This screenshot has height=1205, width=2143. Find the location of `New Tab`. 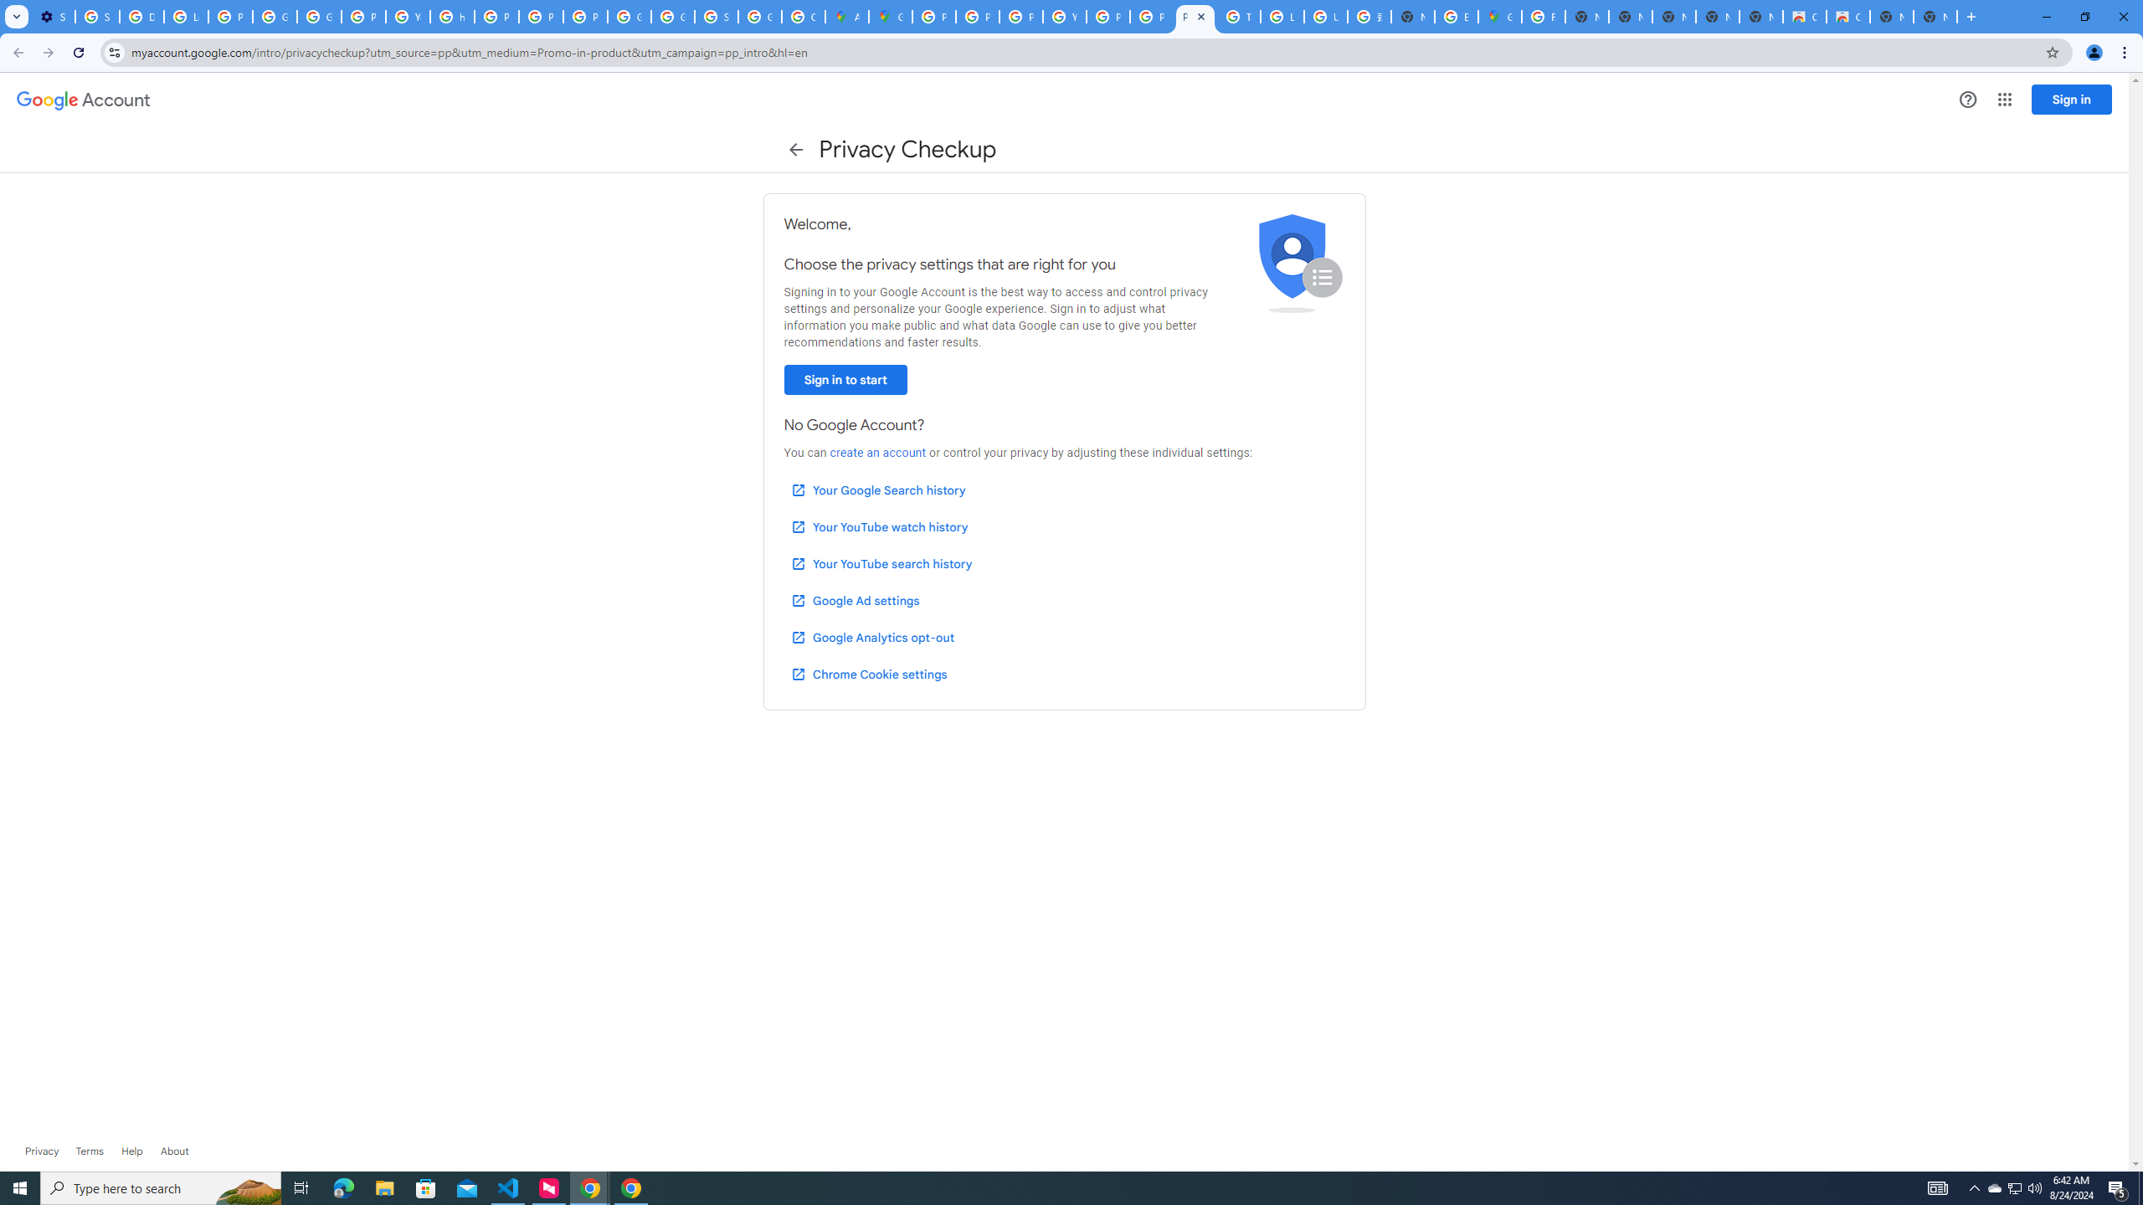

New Tab is located at coordinates (1413, 17).